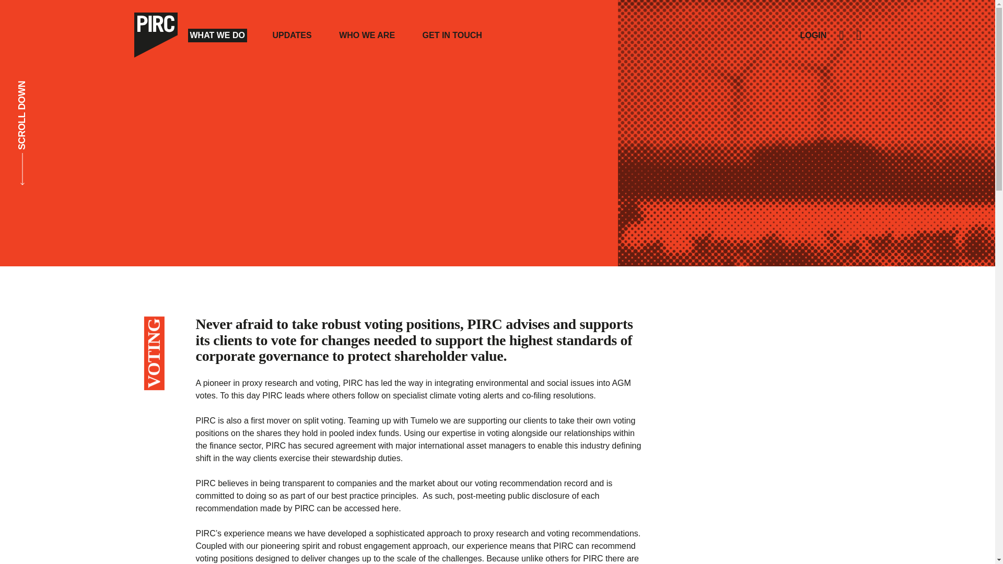 The image size is (1003, 564). I want to click on WHO WE ARE, so click(367, 36).